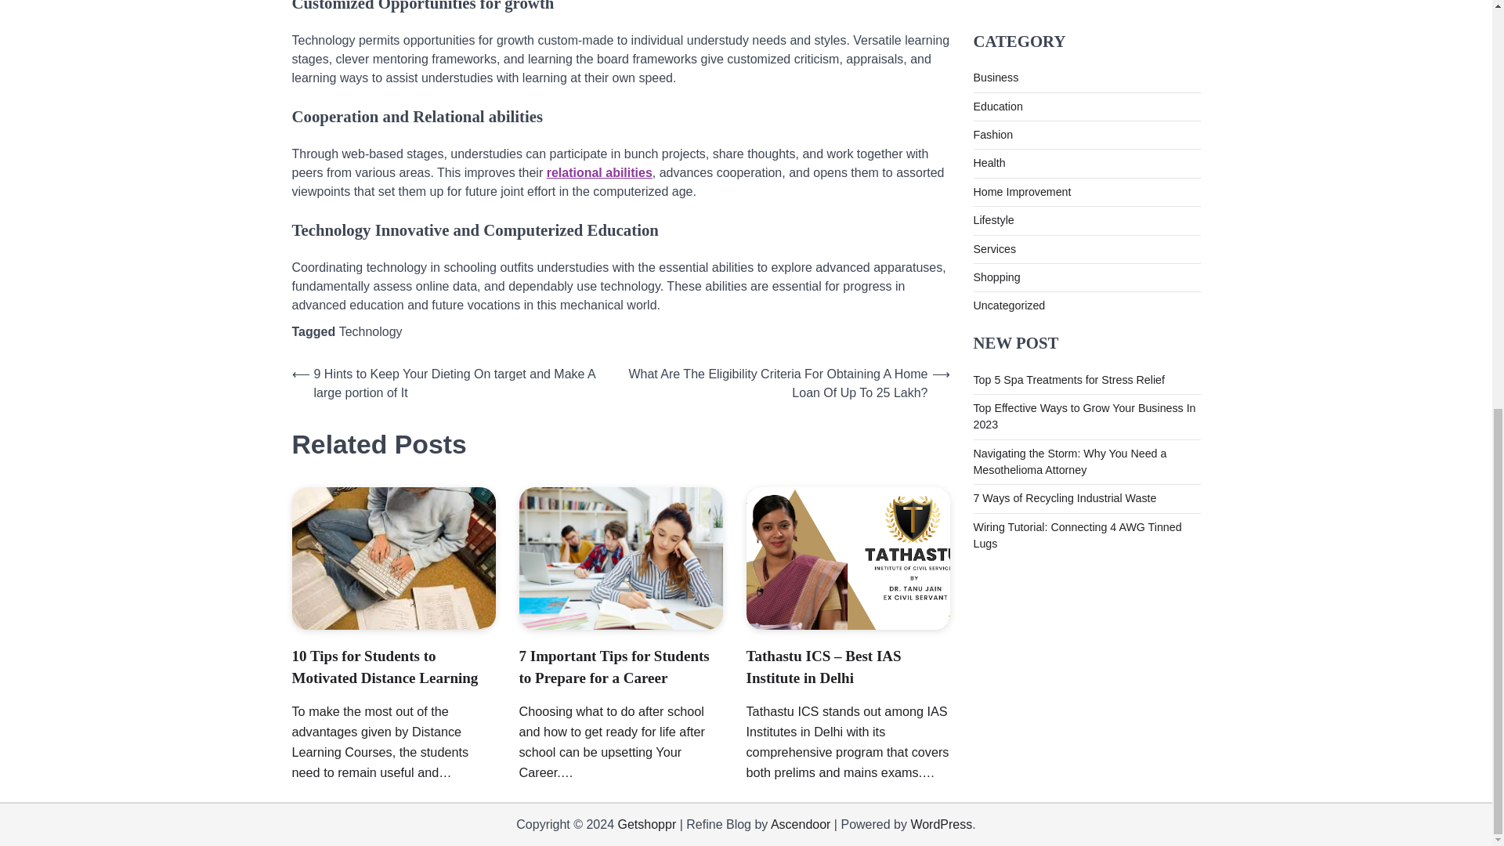 This screenshot has width=1504, height=846. I want to click on Technology, so click(371, 331).